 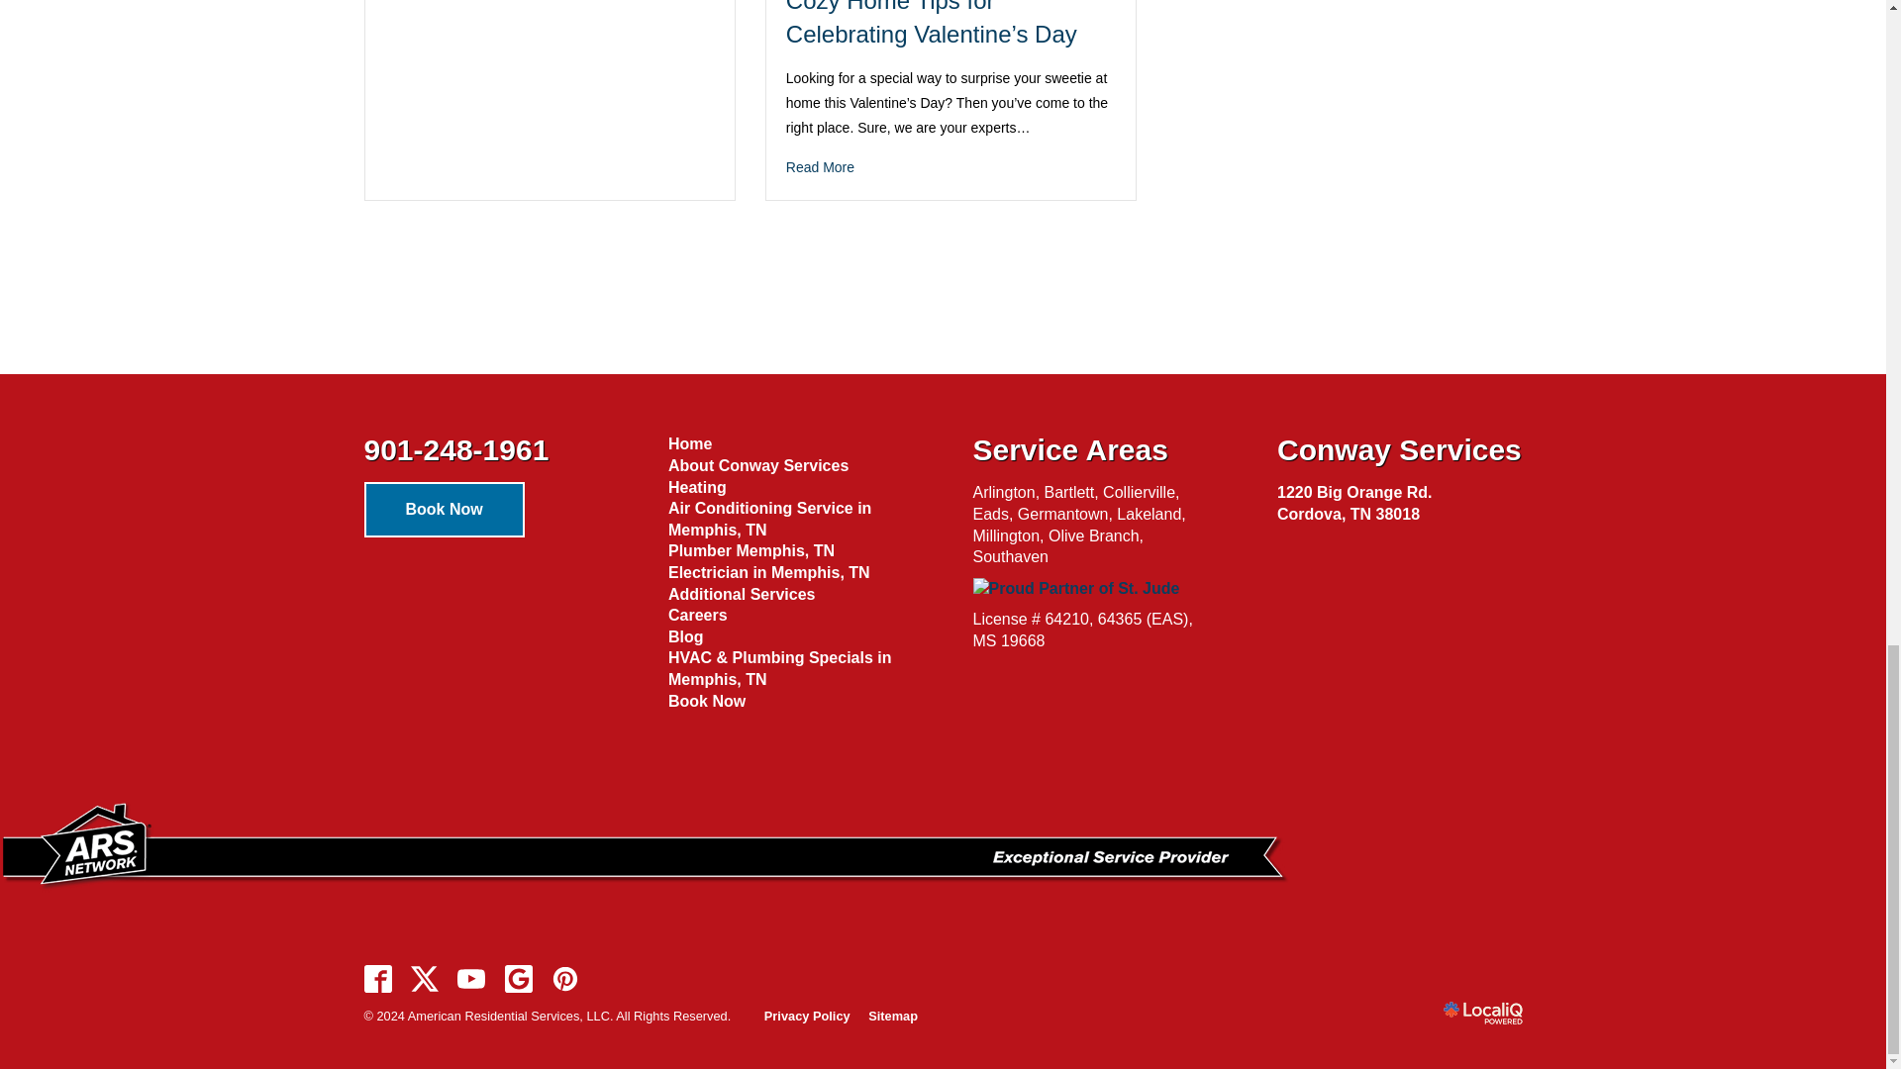 I want to click on facebook, so click(x=378, y=978).